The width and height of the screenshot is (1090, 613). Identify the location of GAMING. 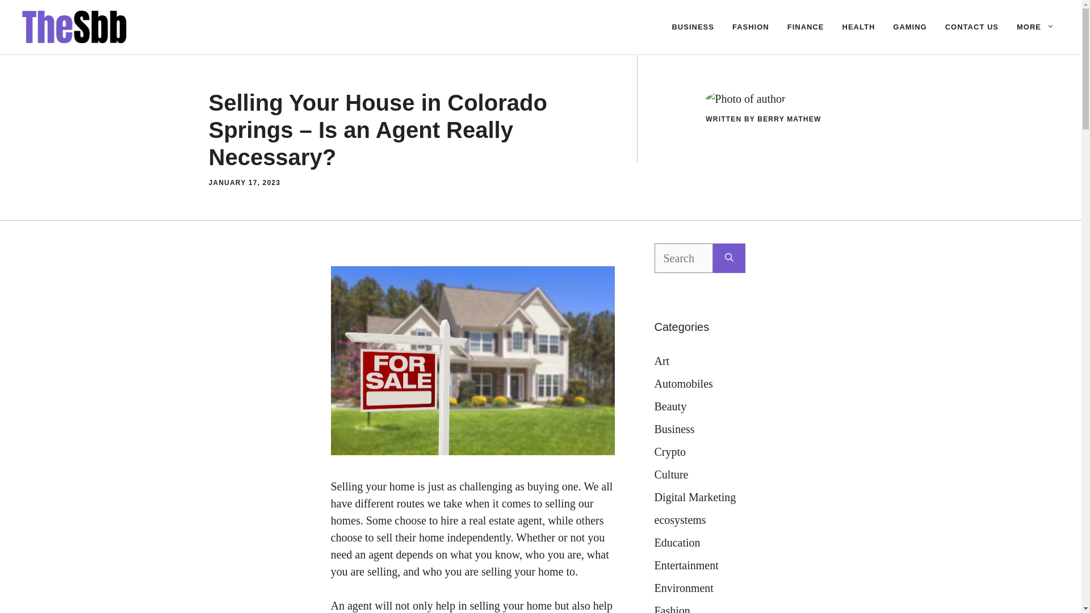
(909, 27).